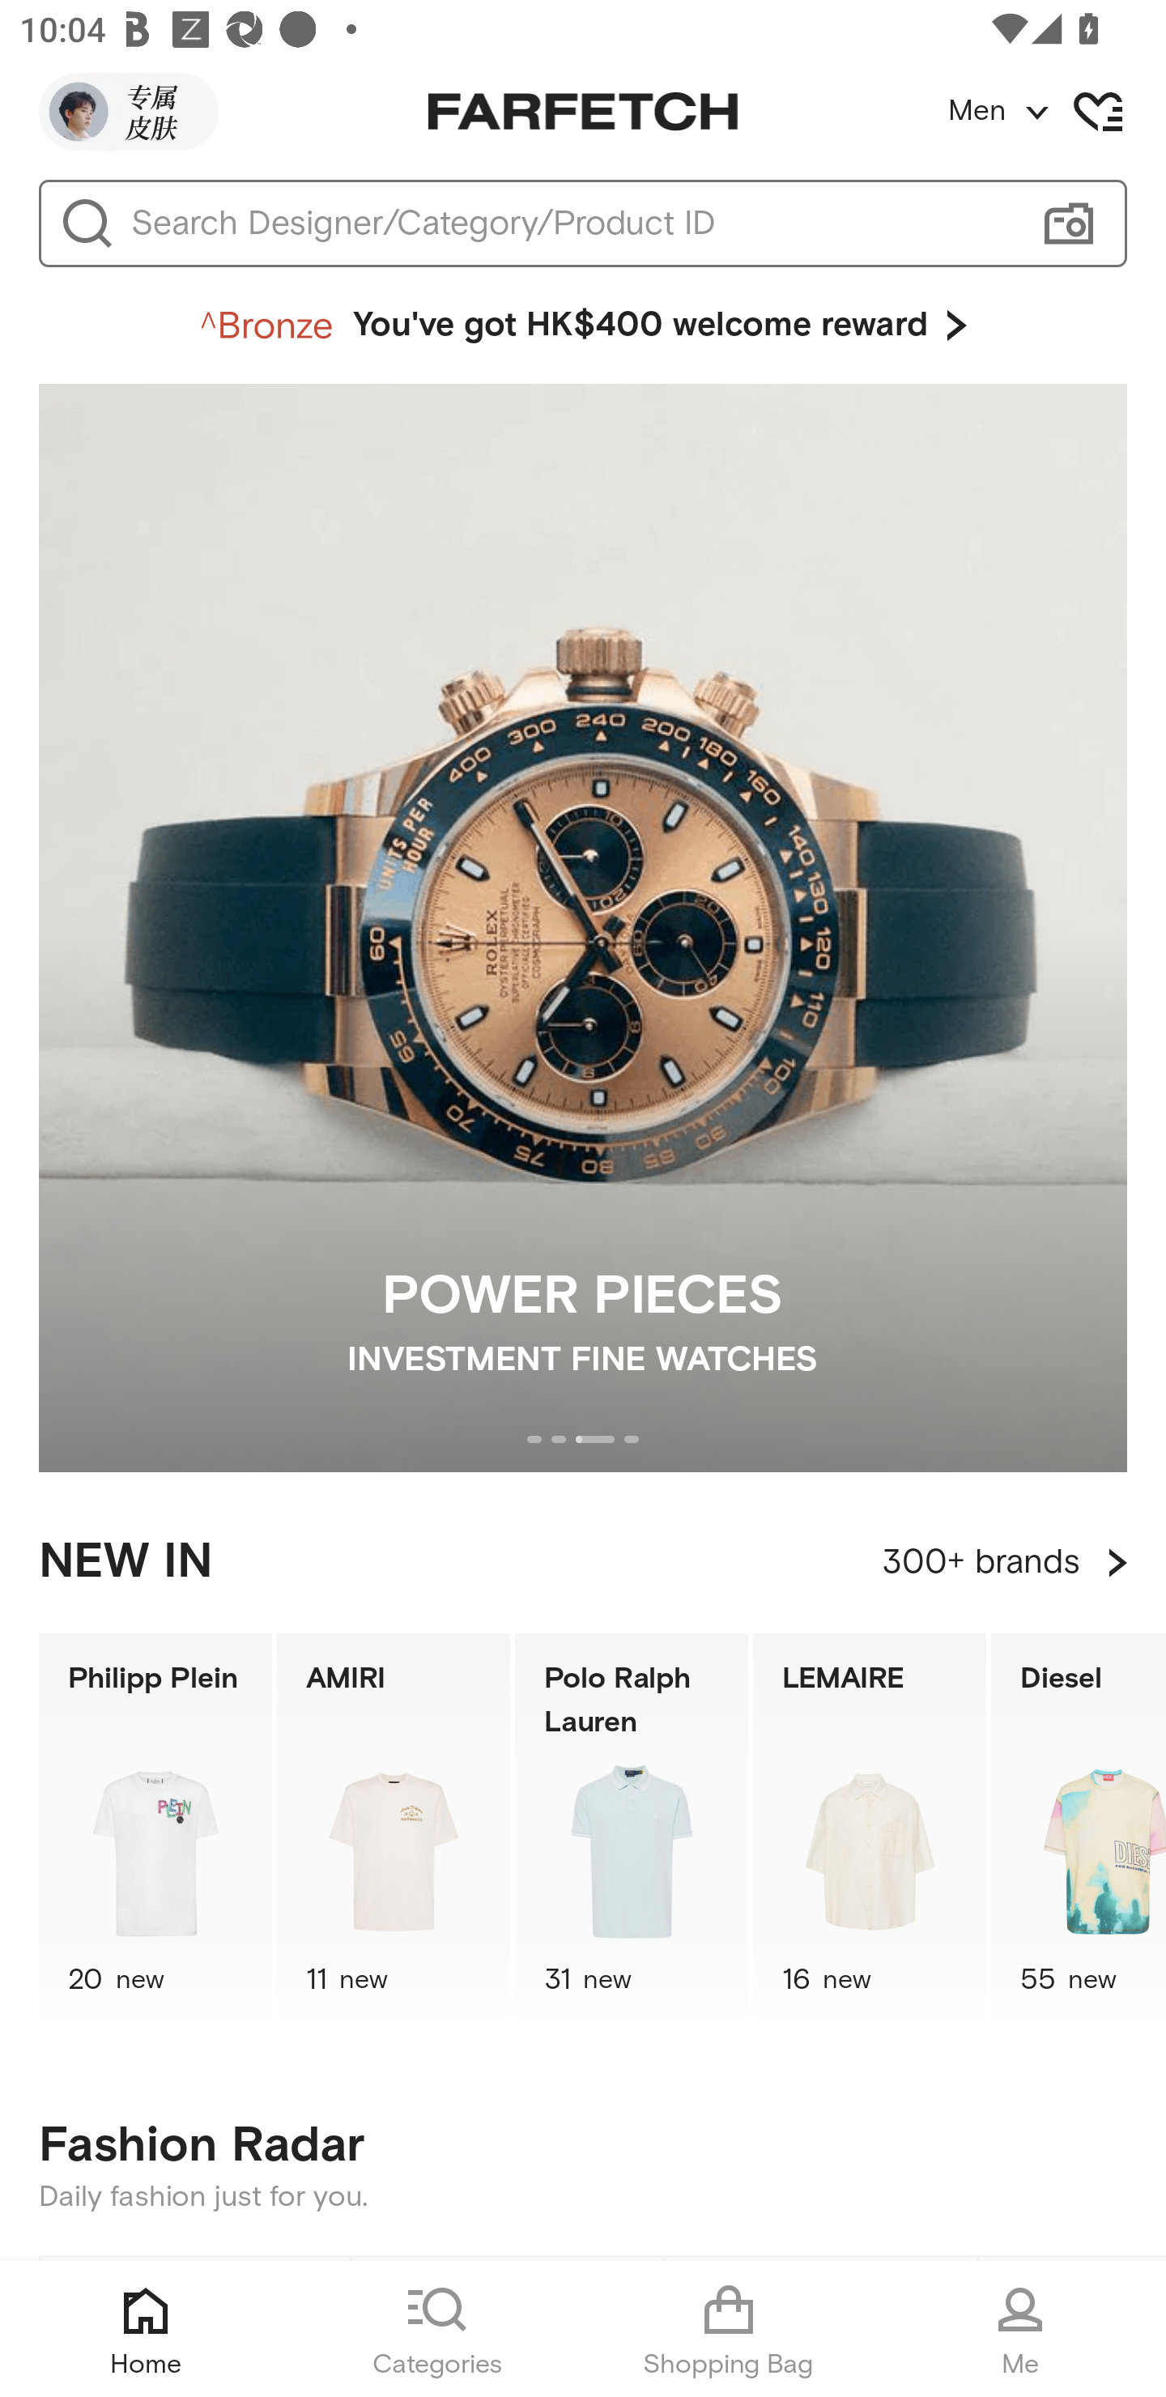 This screenshot has height=2397, width=1166. Describe the element at coordinates (1056, 112) in the screenshot. I see `Men` at that location.